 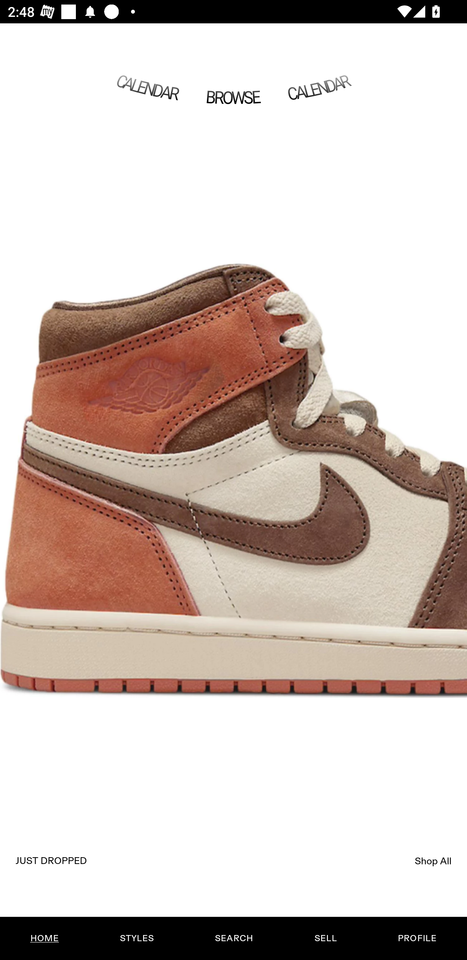 What do you see at coordinates (433, 861) in the screenshot?
I see `Shop All` at bounding box center [433, 861].